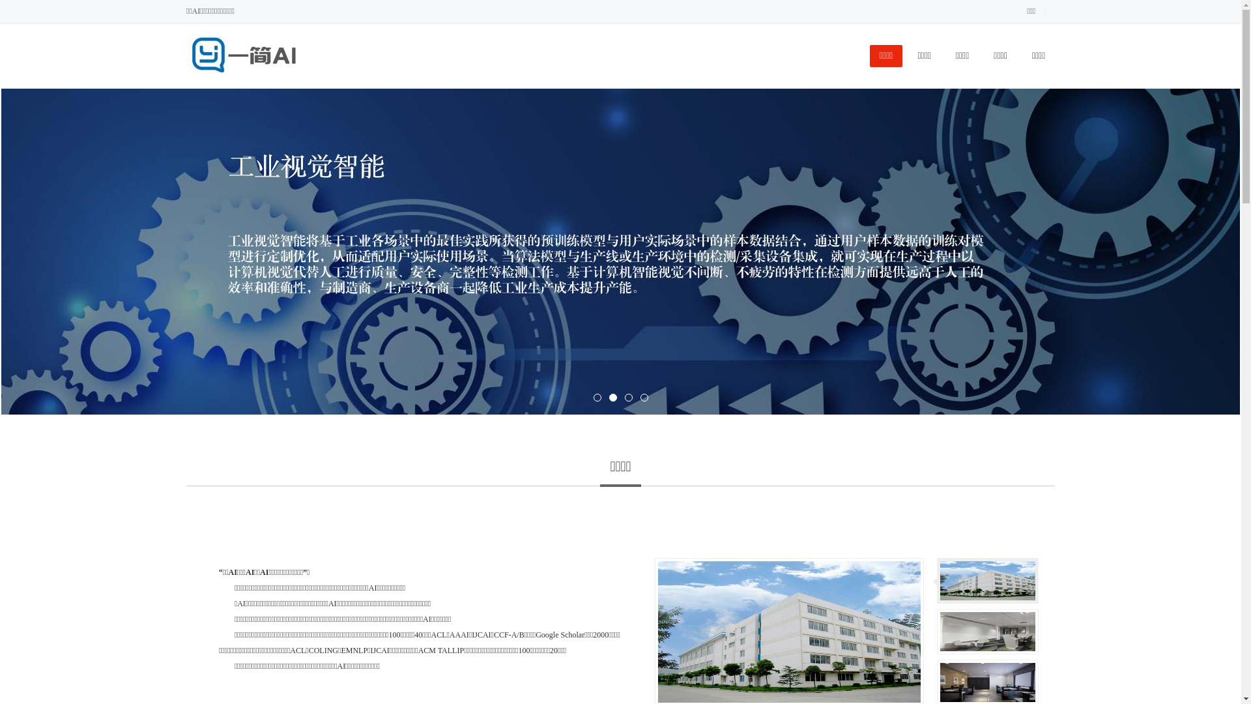 The width and height of the screenshot is (1251, 704). What do you see at coordinates (644, 398) in the screenshot?
I see `4` at bounding box center [644, 398].